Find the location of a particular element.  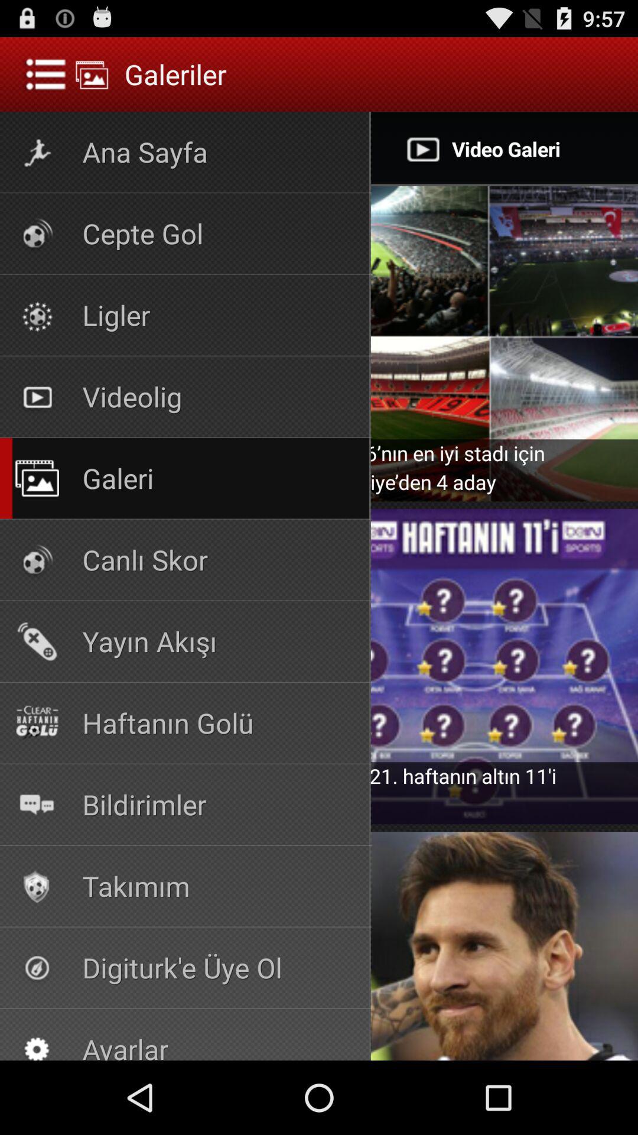

click on the icon  which is below the text ana sayfa is located at coordinates (37, 234).